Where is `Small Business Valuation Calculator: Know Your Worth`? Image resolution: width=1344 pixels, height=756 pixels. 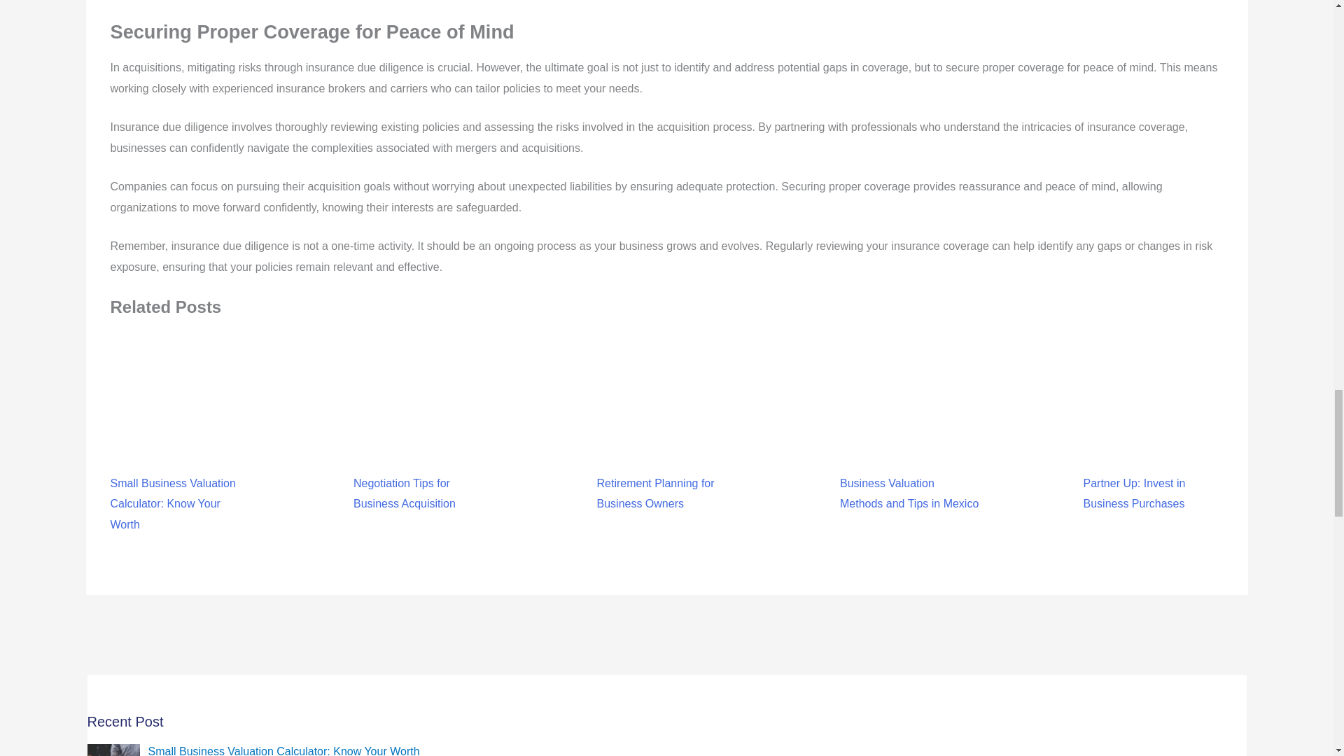
Small Business Valuation Calculator: Know Your Worth is located at coordinates (180, 463).